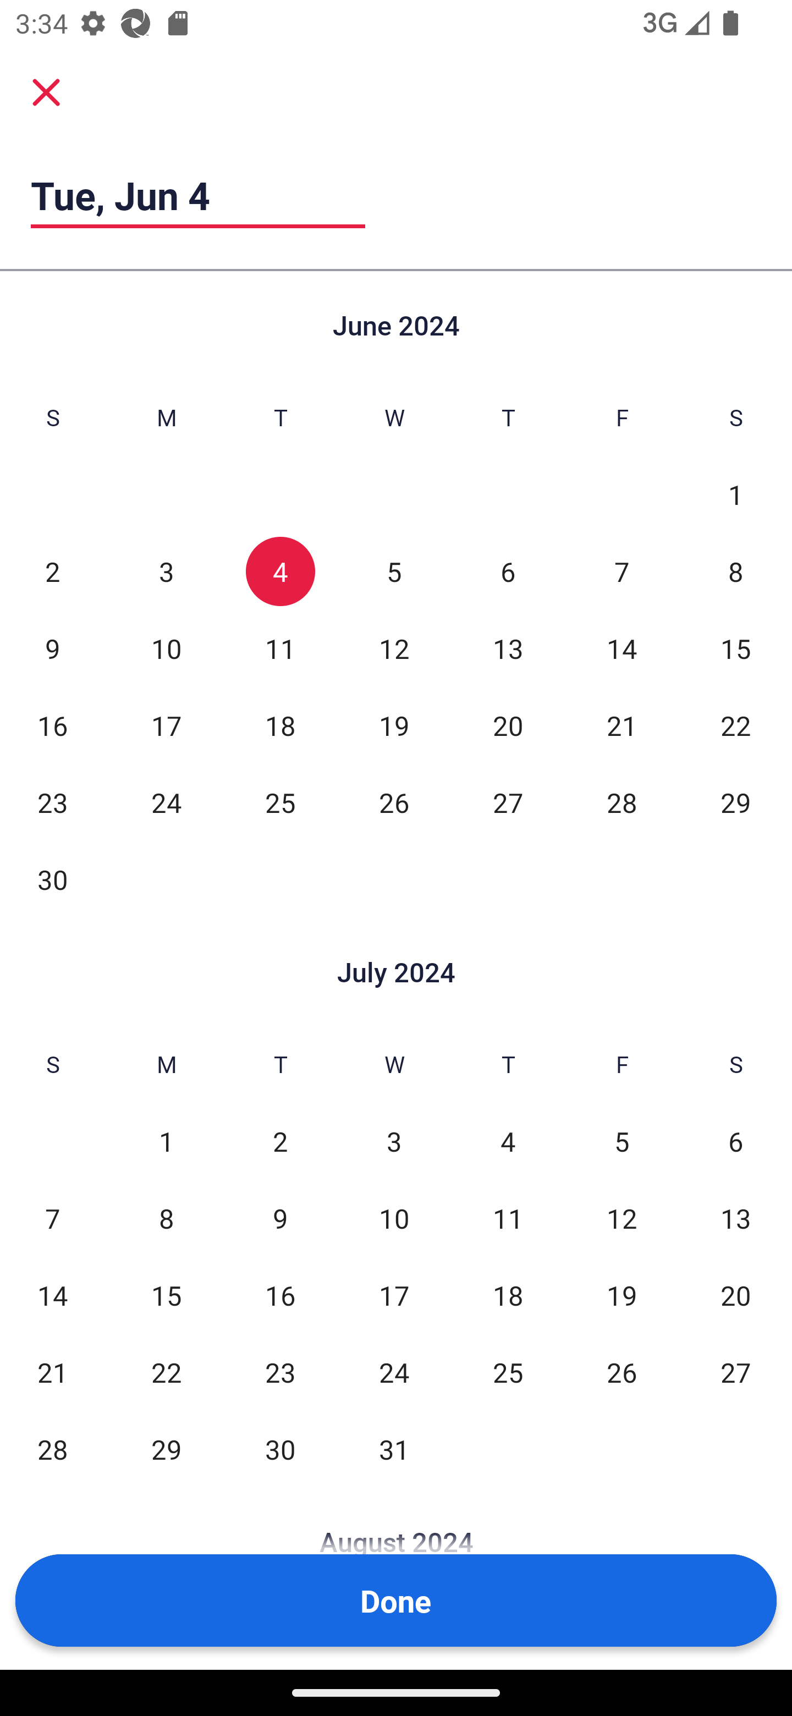 This screenshot has width=792, height=1716. I want to click on 18 Tue, Jun 18, Not Selected, so click(280, 725).